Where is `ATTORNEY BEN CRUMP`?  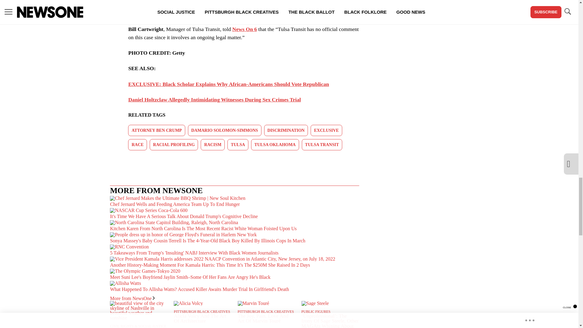 ATTORNEY BEN CRUMP is located at coordinates (156, 130).